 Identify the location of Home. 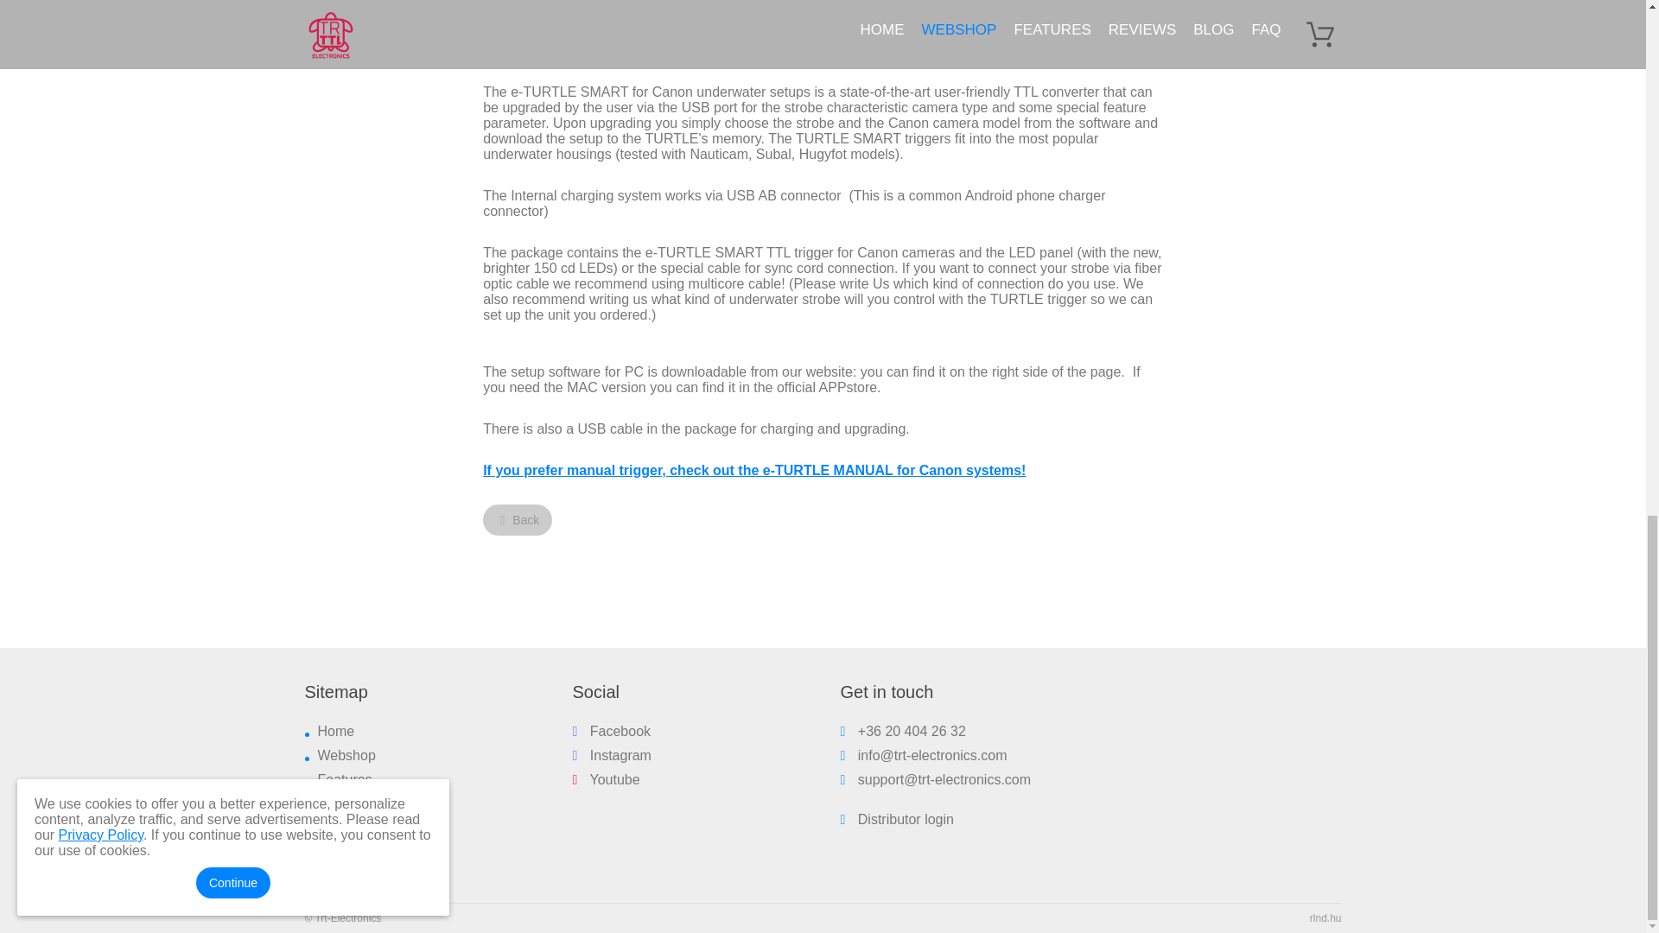
(336, 731).